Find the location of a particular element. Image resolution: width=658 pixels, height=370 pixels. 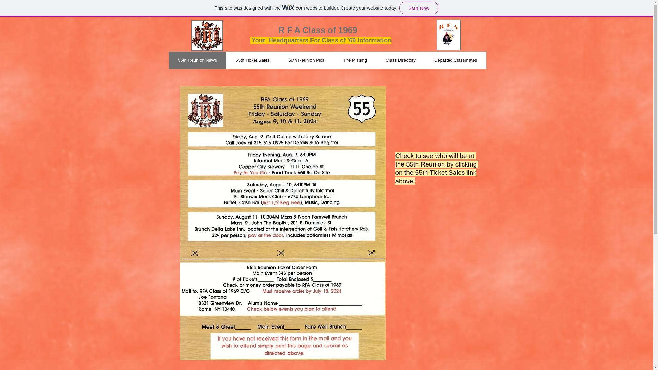

55th Ticket Sales is located at coordinates (253, 60).